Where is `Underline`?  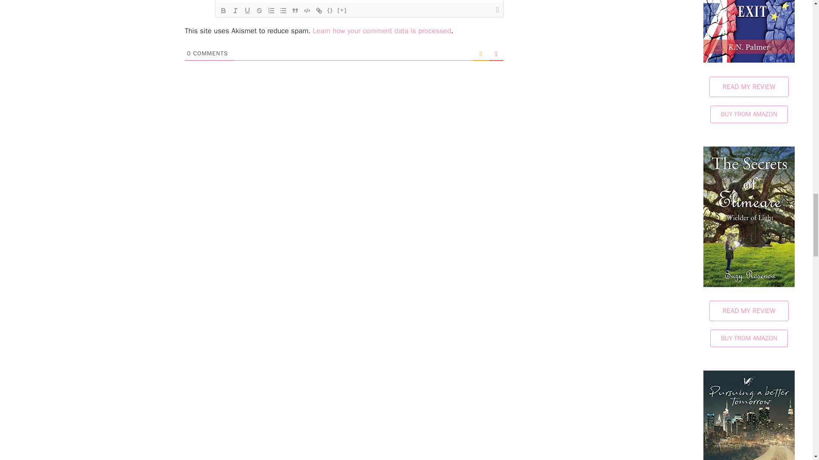
Underline is located at coordinates (247, 10).